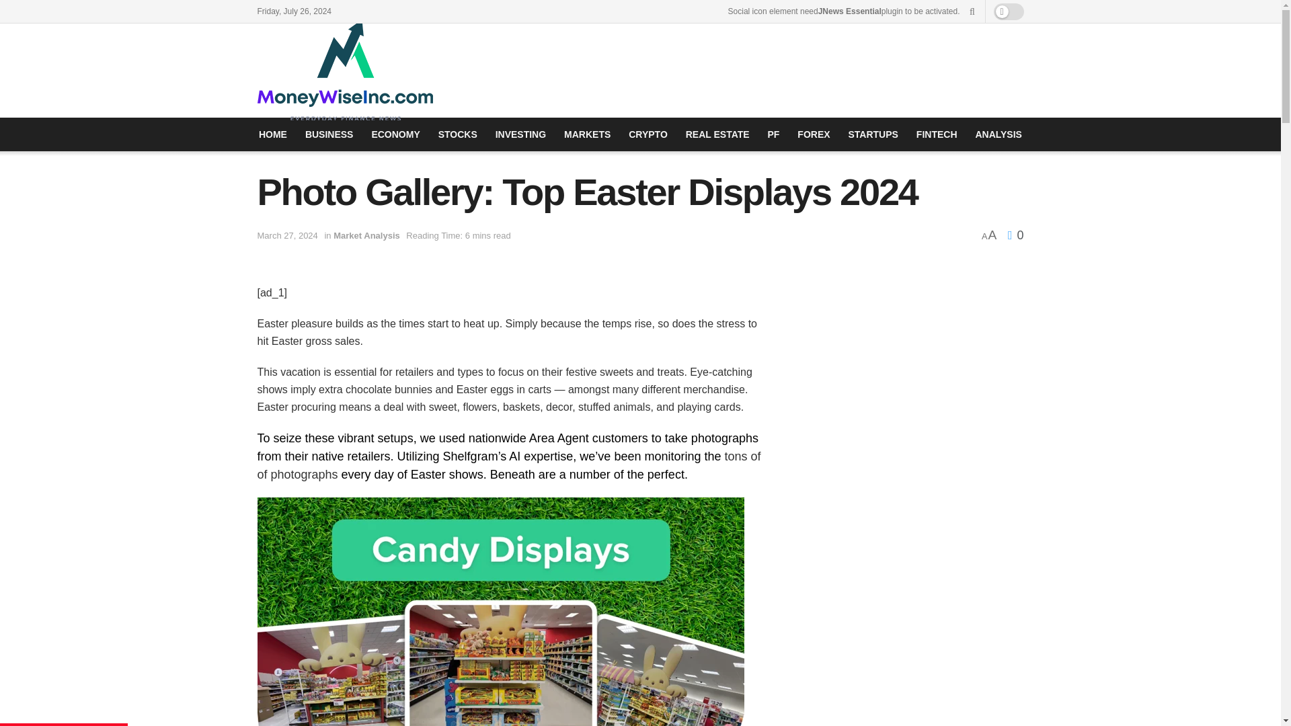 This screenshot has height=726, width=1291. I want to click on Market Analysis, so click(366, 235).